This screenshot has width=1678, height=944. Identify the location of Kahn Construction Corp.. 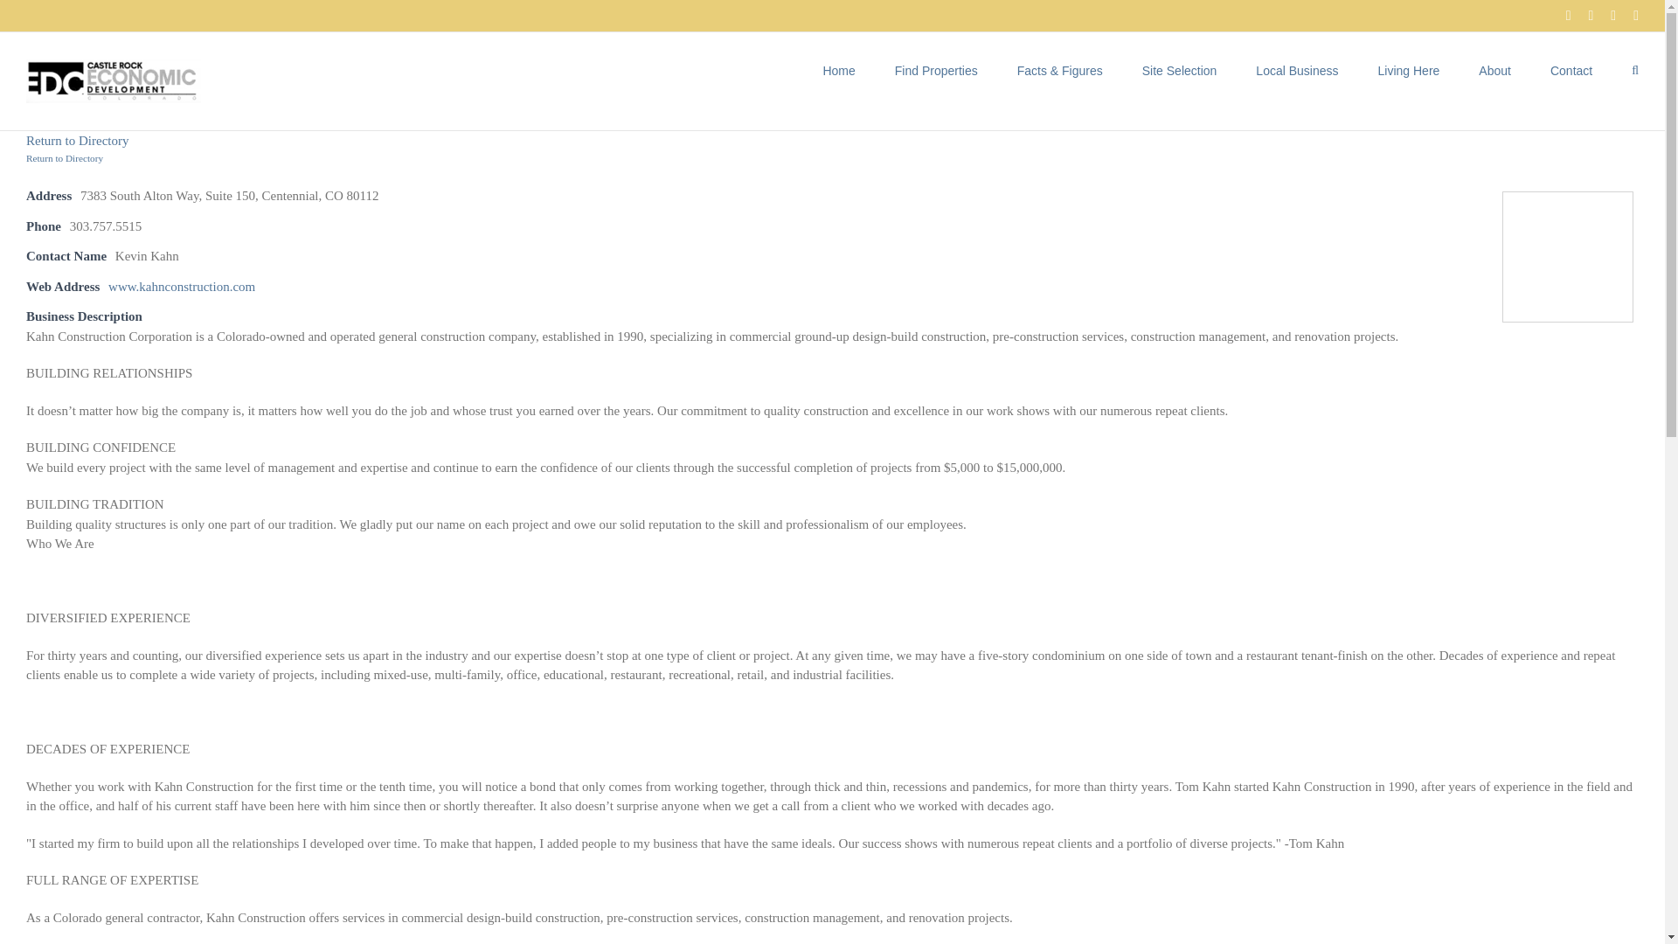
(1567, 257).